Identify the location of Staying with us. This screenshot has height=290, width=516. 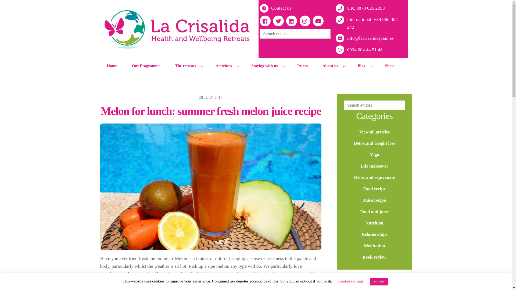
(267, 66).